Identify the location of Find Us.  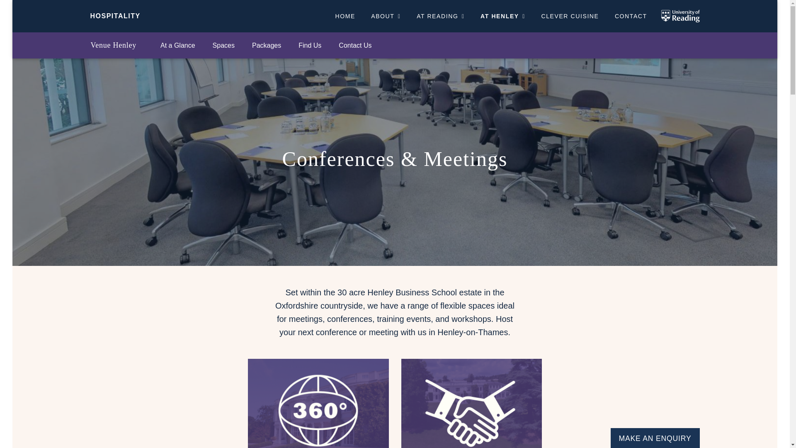
(310, 45).